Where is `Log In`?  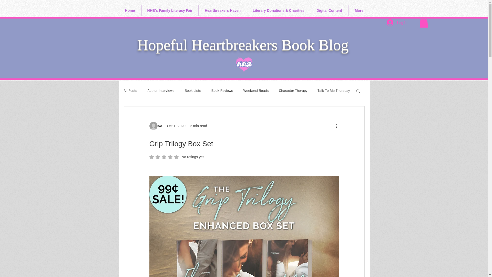
Log In is located at coordinates (222, 91).